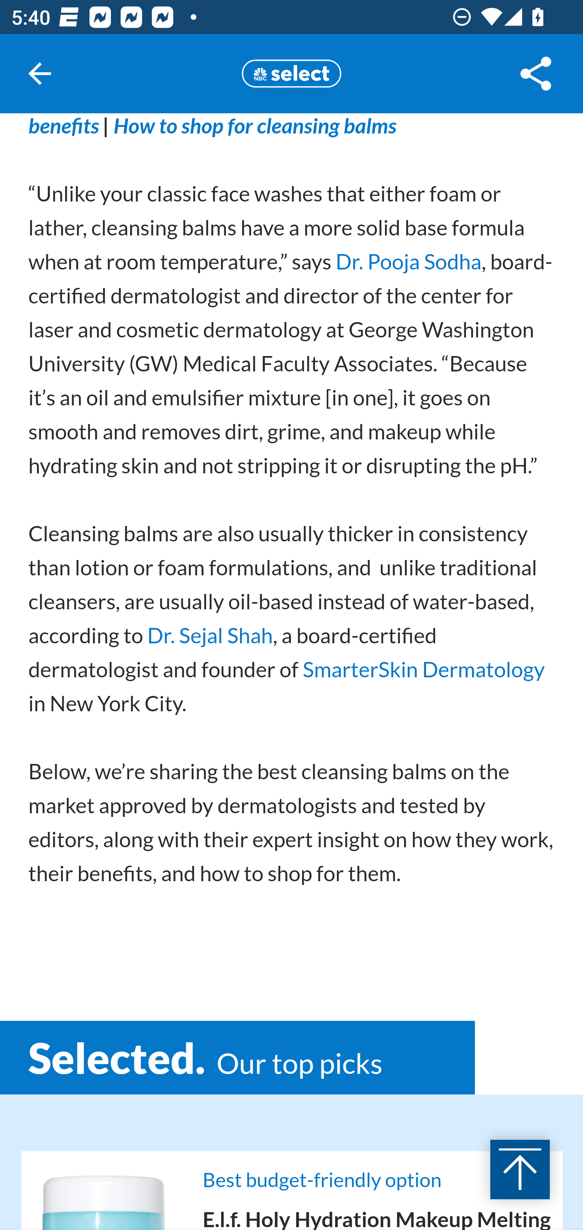 This screenshot has height=1230, width=583. What do you see at coordinates (423, 670) in the screenshot?
I see `SmarterSkin Dermatology` at bounding box center [423, 670].